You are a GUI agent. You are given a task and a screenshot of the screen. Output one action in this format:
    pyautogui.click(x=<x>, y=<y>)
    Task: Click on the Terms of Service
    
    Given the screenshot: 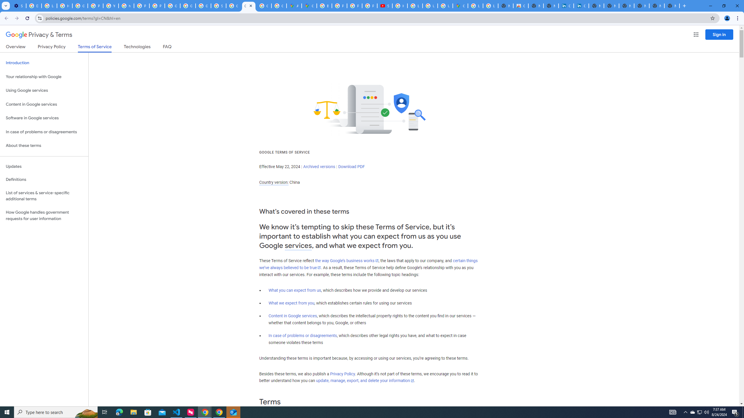 What is the action you would take?
    pyautogui.click(x=94, y=48)
    